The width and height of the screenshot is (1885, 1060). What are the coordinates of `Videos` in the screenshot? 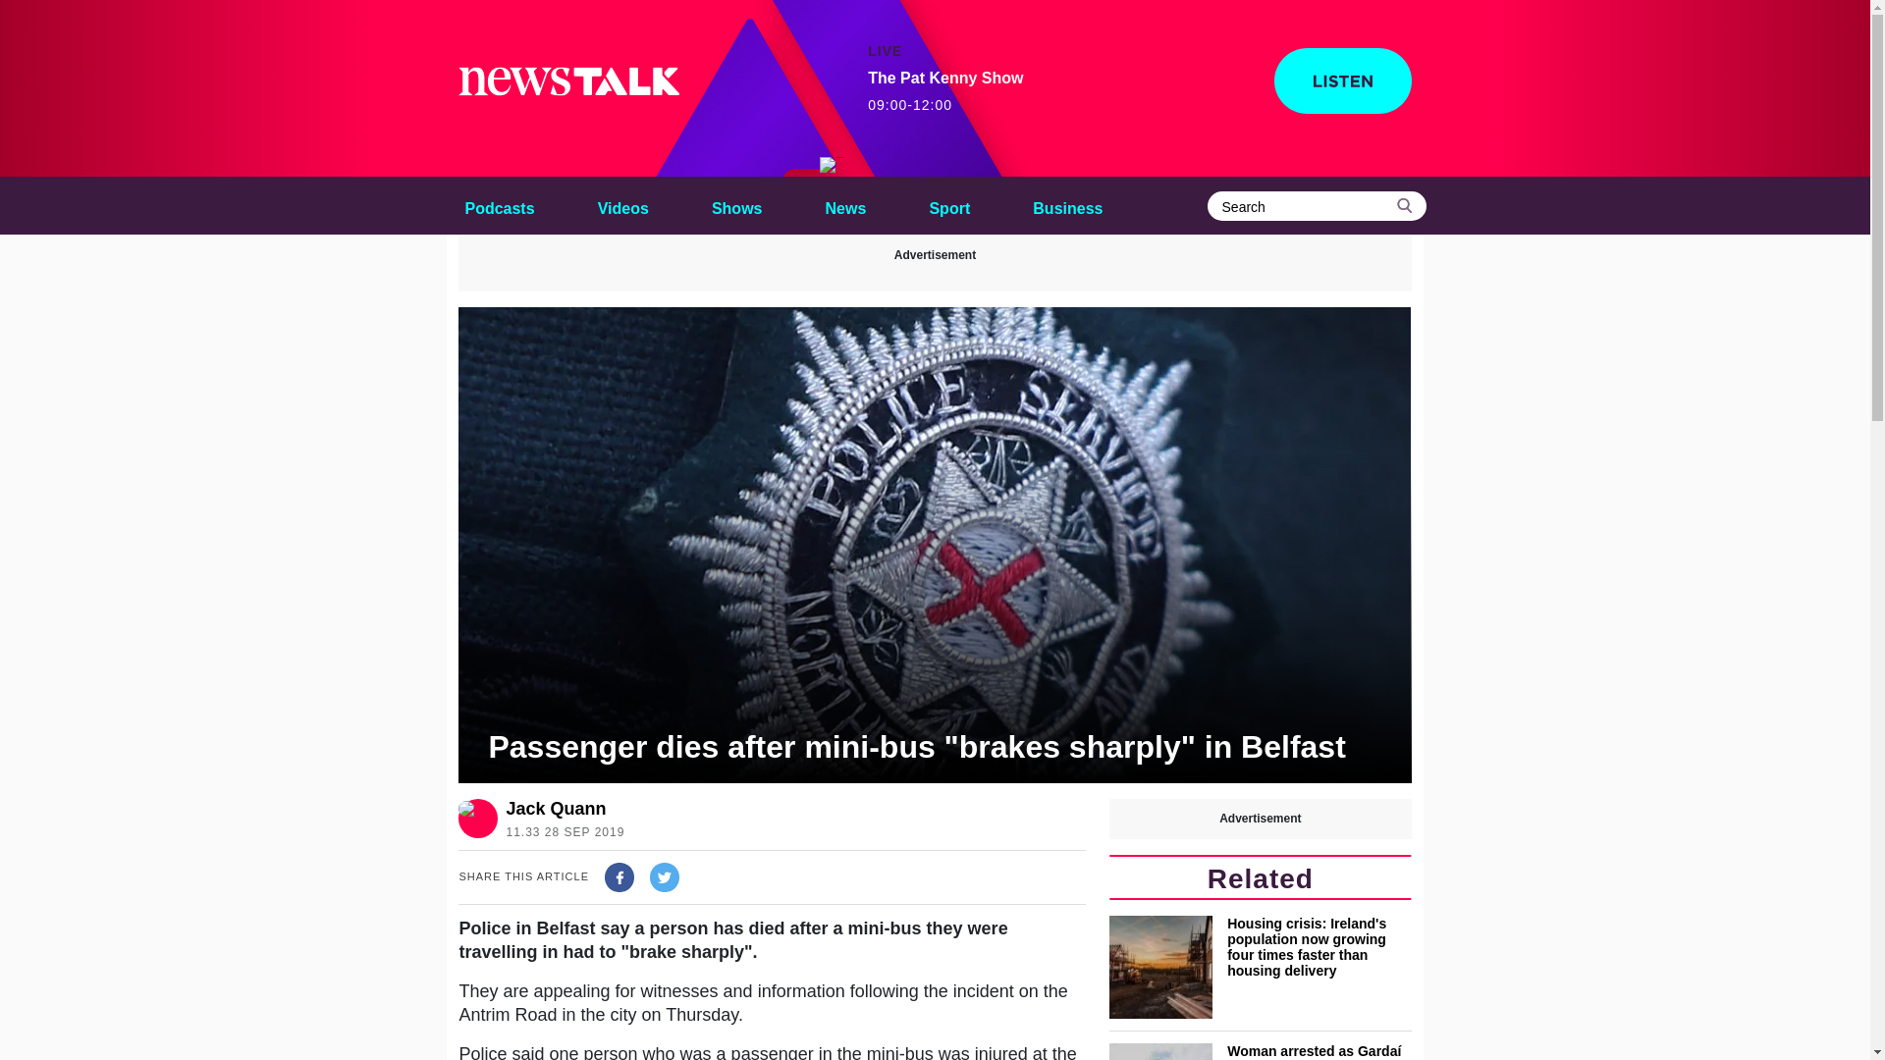 It's located at (622, 205).